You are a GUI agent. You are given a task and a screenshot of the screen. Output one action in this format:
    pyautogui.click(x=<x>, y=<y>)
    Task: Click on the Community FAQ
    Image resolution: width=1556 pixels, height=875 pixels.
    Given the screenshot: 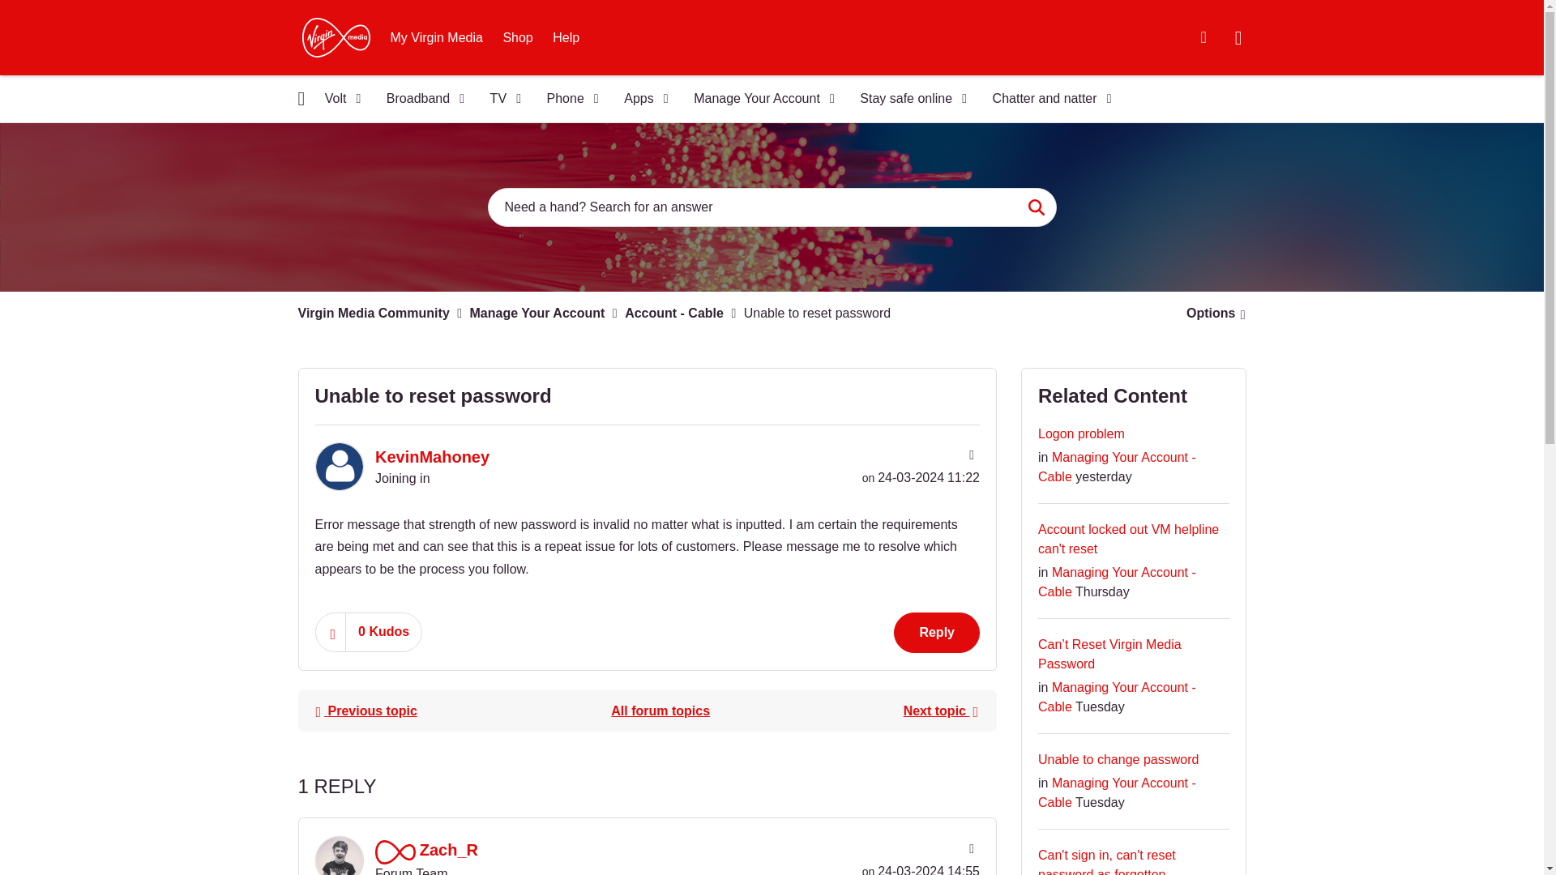 What is the action you would take?
    pyautogui.click(x=1203, y=37)
    